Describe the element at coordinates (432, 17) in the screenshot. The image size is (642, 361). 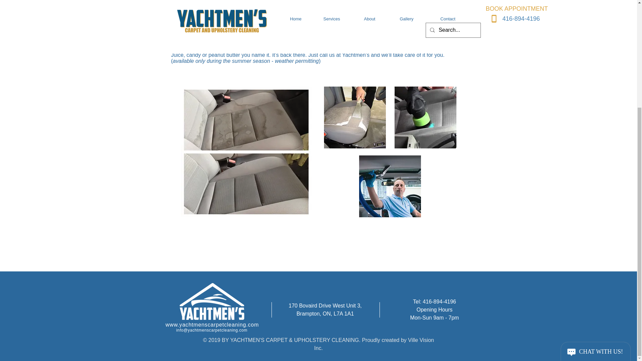
I see `Book Now` at that location.